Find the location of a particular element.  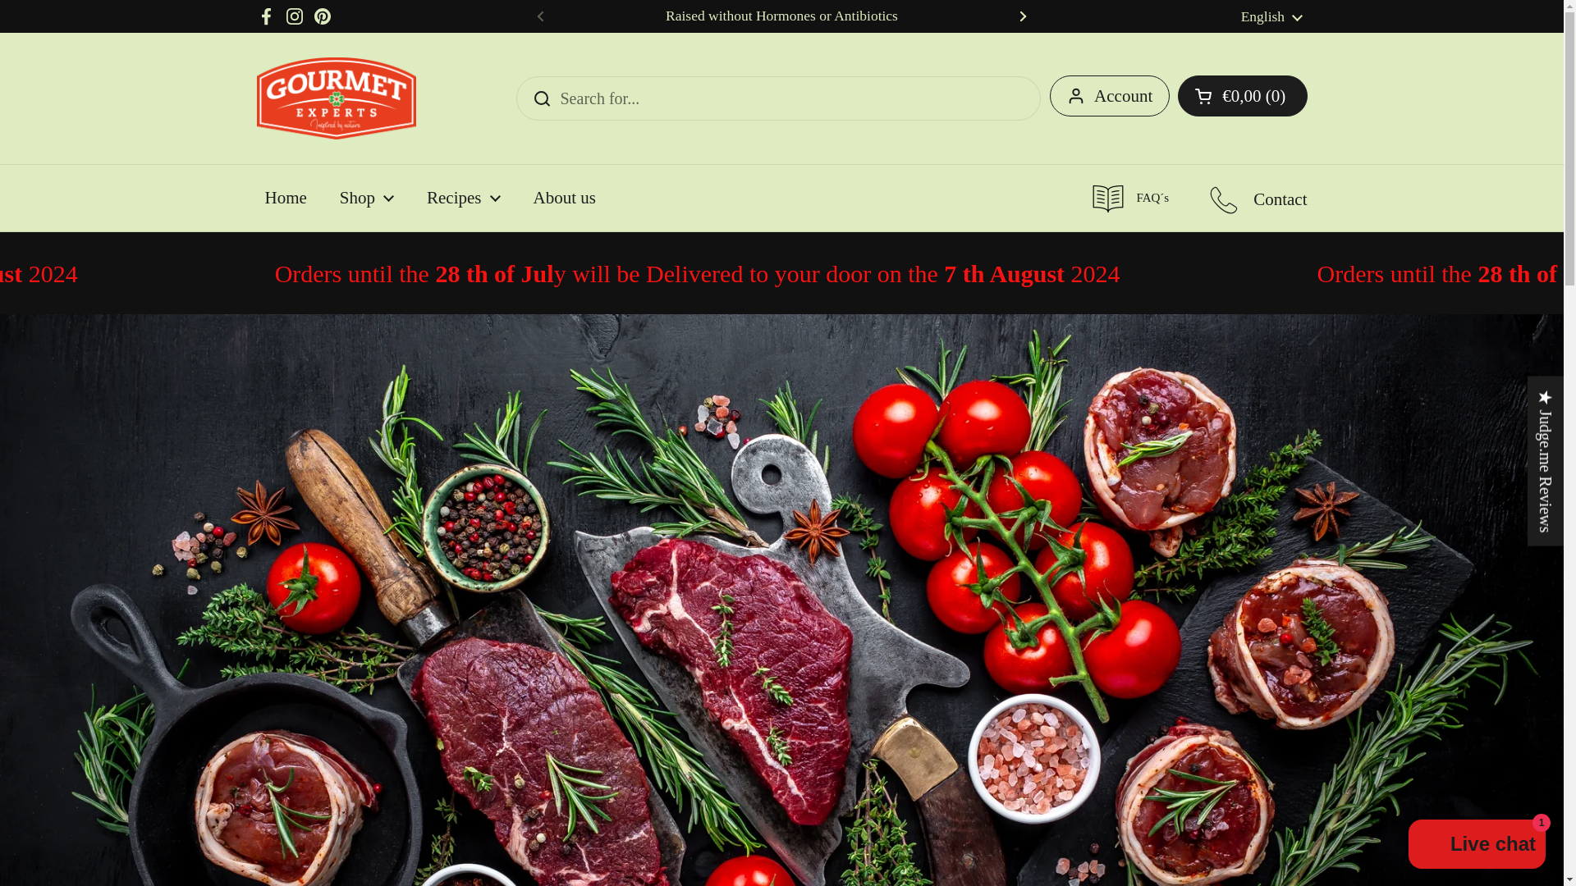

Shop is located at coordinates (366, 198).